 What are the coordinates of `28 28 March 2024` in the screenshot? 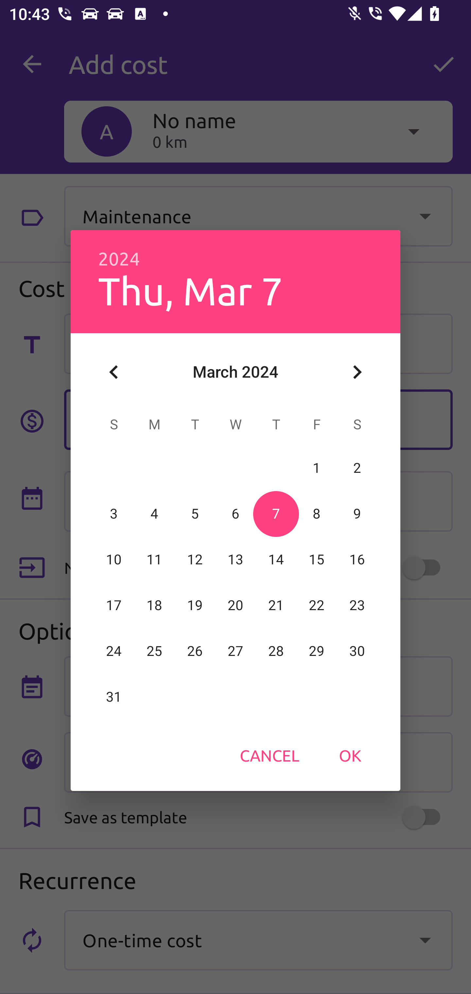 It's located at (276, 651).